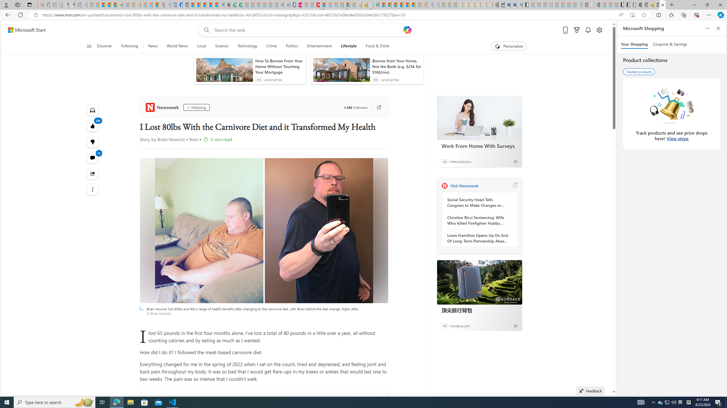 Image resolution: width=727 pixels, height=408 pixels. What do you see at coordinates (382, 5) in the screenshot?
I see `MSNBC - MSN` at bounding box center [382, 5].